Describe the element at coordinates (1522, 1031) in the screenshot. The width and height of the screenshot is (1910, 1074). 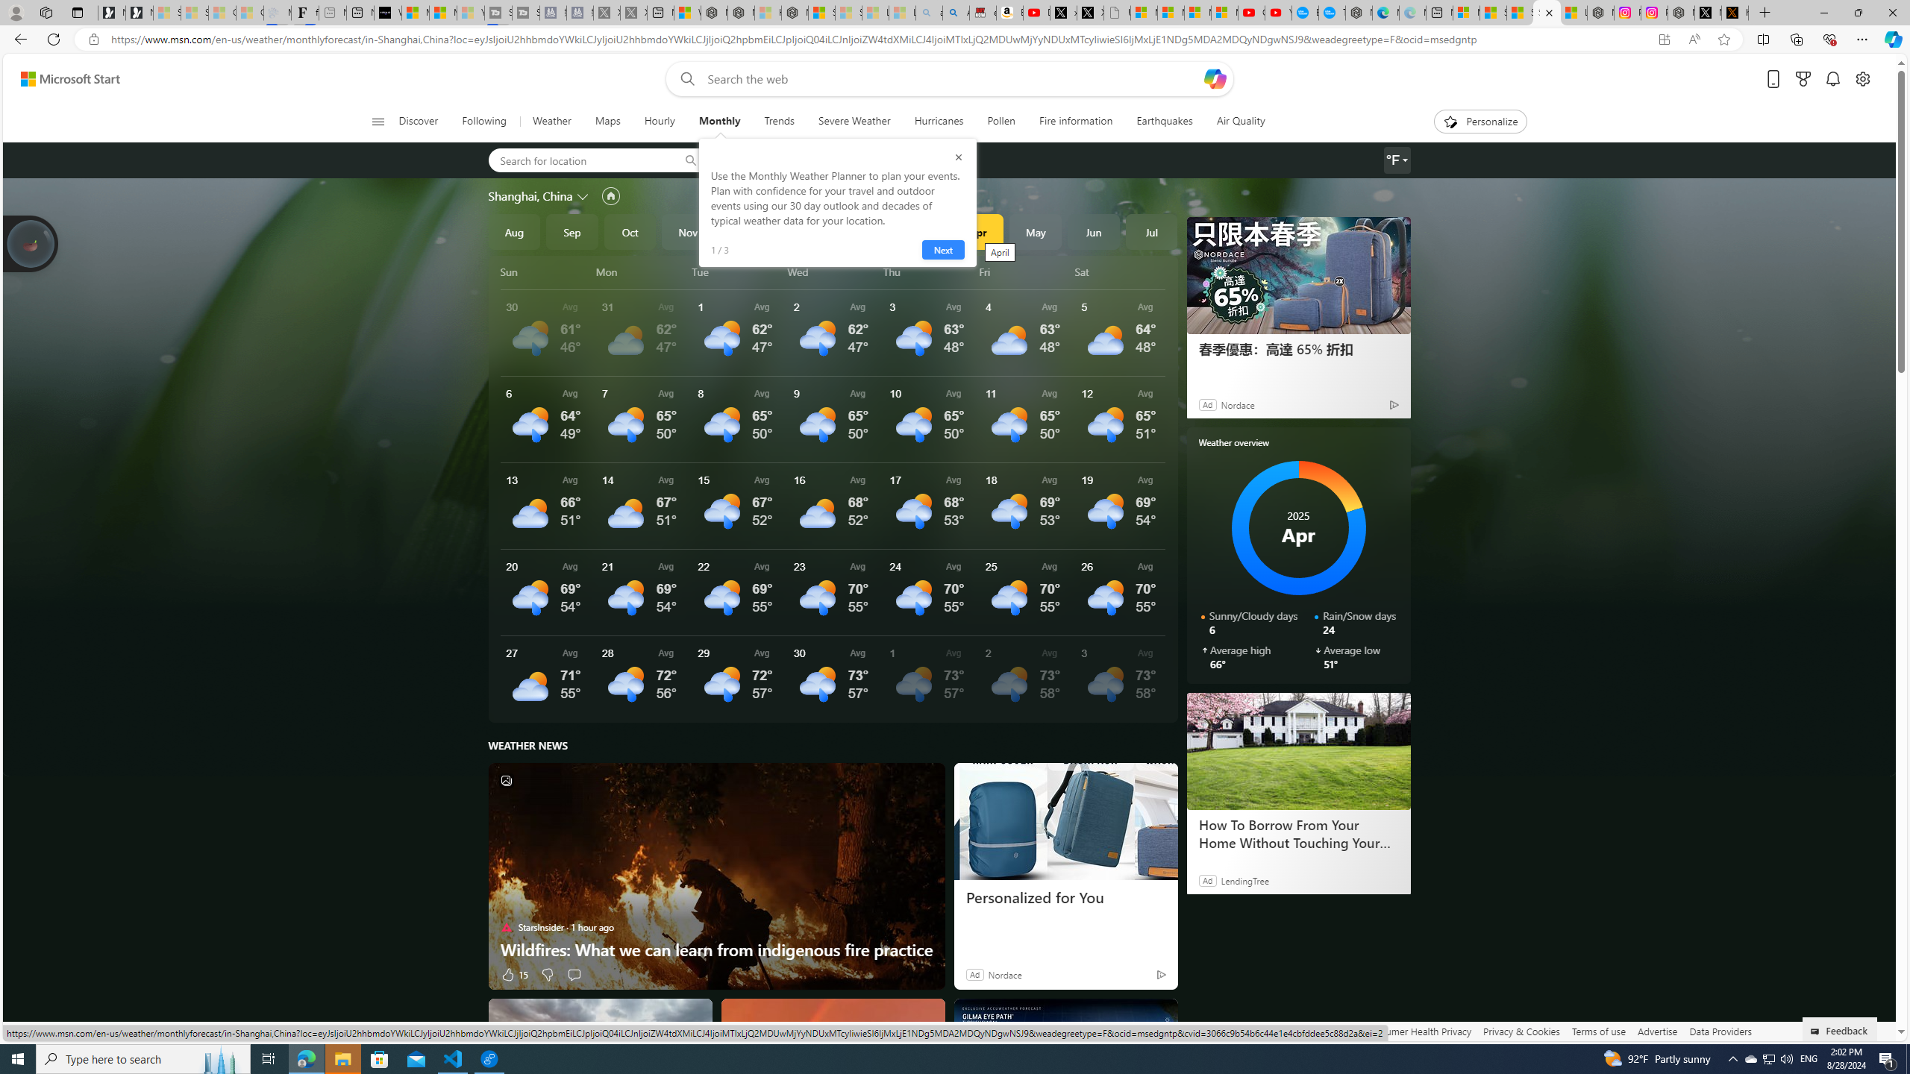
I see `Privacy & Cookies` at that location.